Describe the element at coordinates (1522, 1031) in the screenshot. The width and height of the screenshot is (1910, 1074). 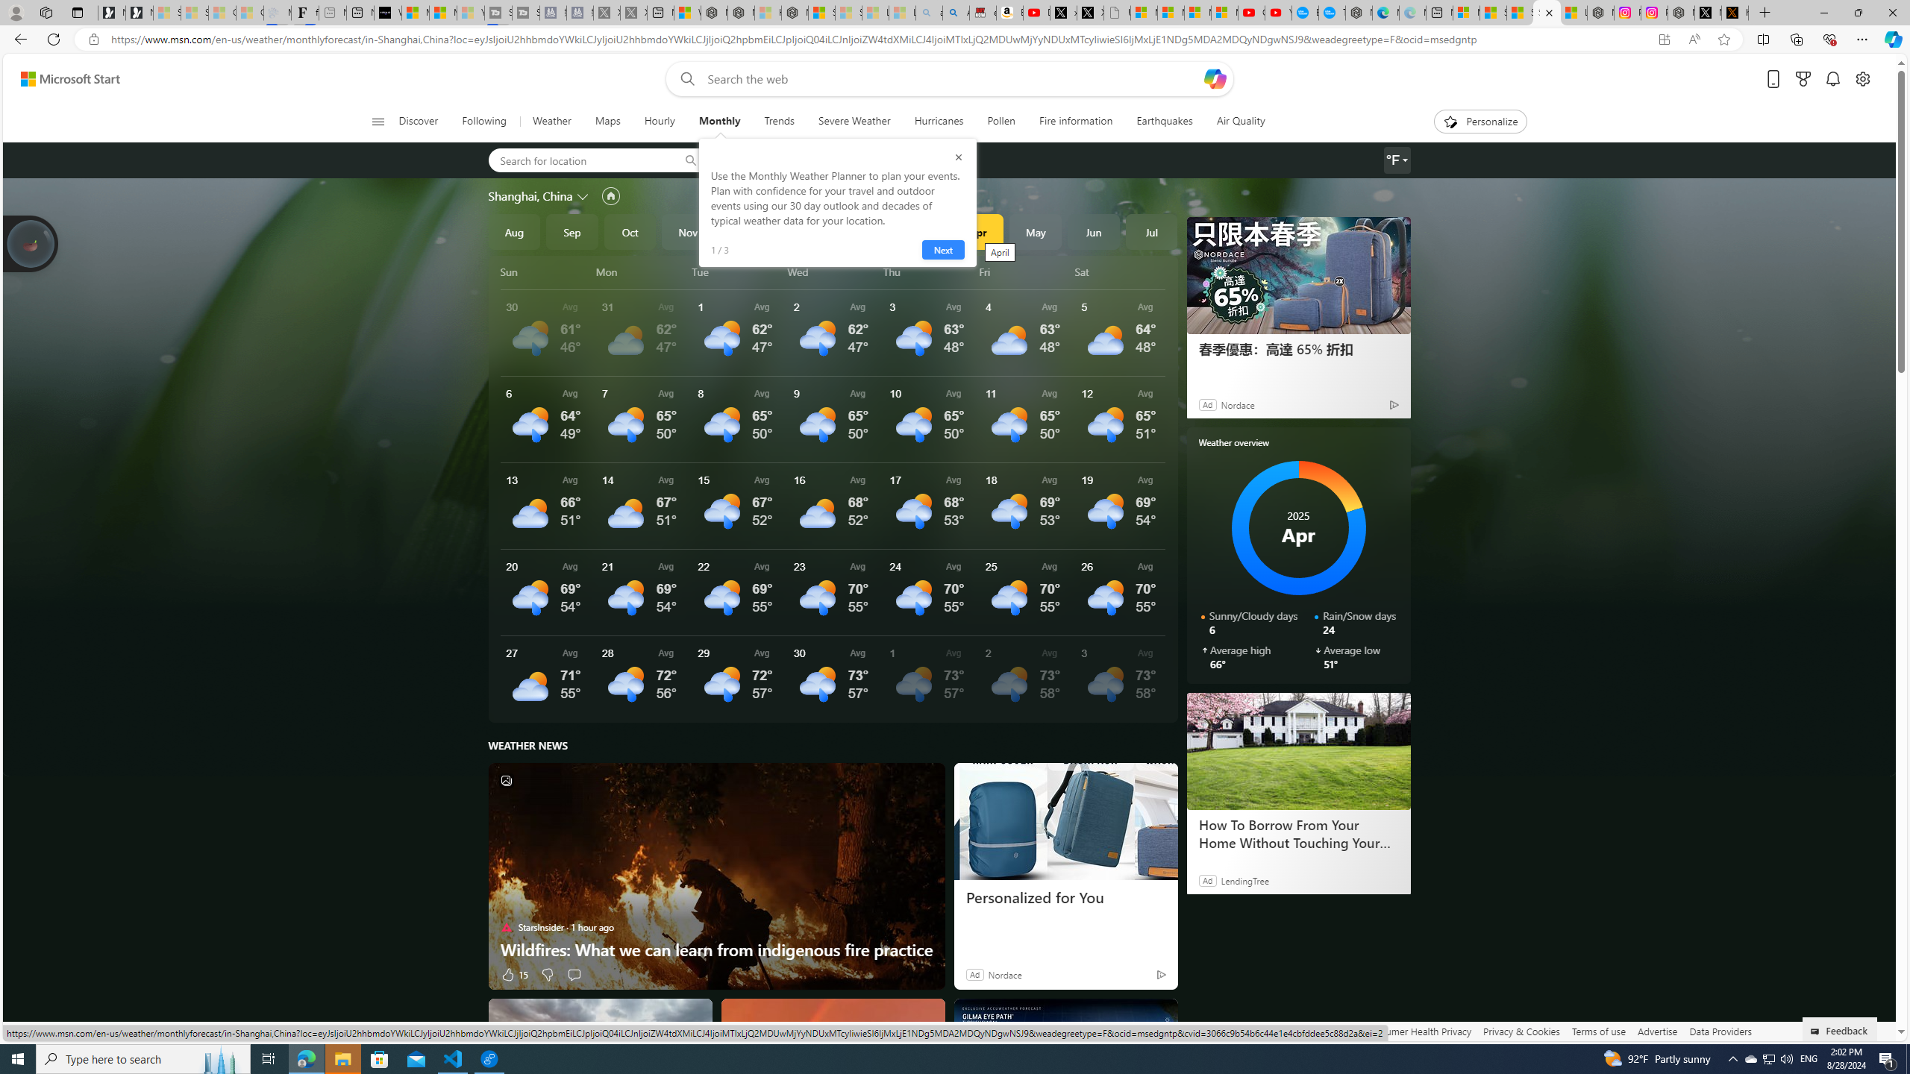
I see `Privacy & Cookies` at that location.